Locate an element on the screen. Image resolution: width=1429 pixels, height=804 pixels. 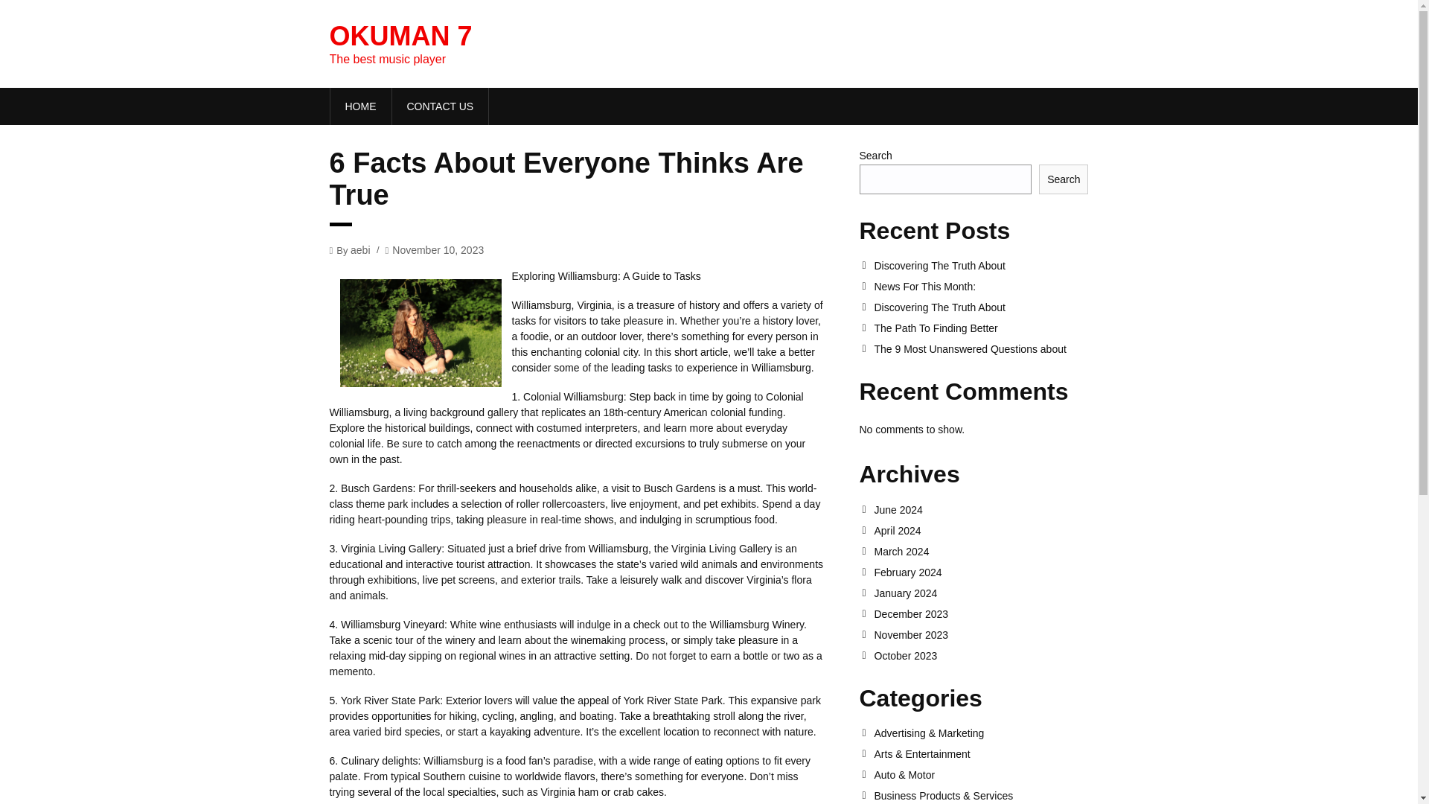
The 9 Most Unanswered Questions about is located at coordinates (980, 349).